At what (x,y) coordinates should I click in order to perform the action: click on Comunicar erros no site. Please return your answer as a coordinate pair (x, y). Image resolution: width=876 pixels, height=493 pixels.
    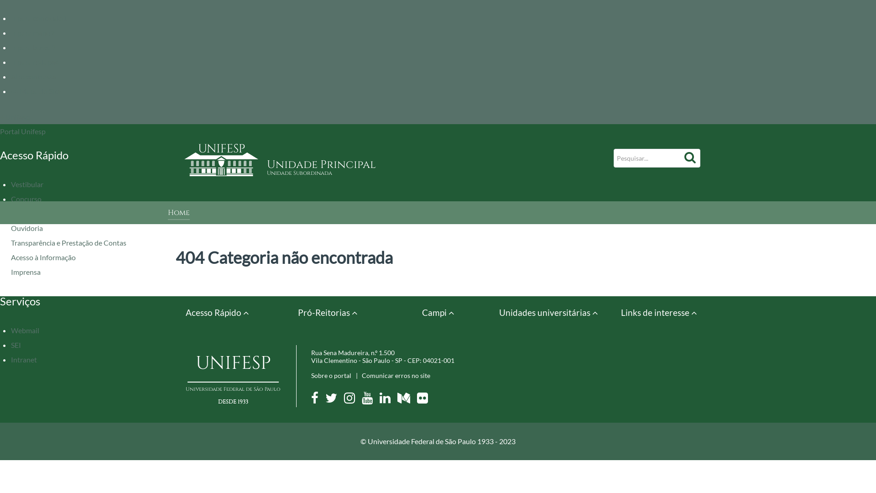
    Looking at the image, I should click on (396, 375).